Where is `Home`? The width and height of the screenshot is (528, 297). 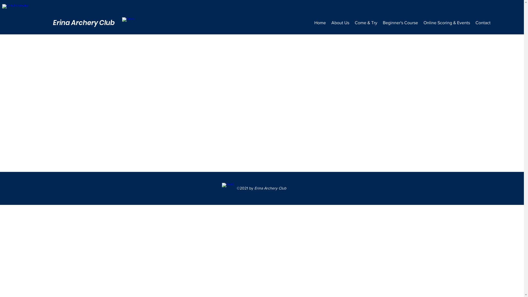 Home is located at coordinates (320, 23).